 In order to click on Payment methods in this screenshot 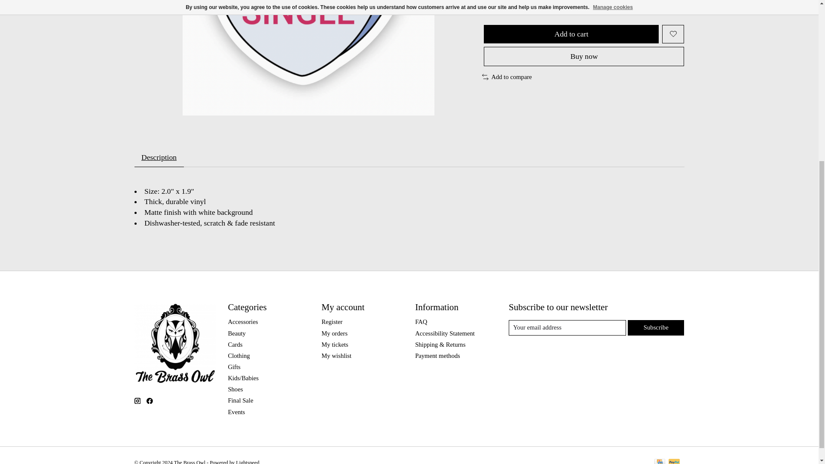, I will do `click(437, 355)`.